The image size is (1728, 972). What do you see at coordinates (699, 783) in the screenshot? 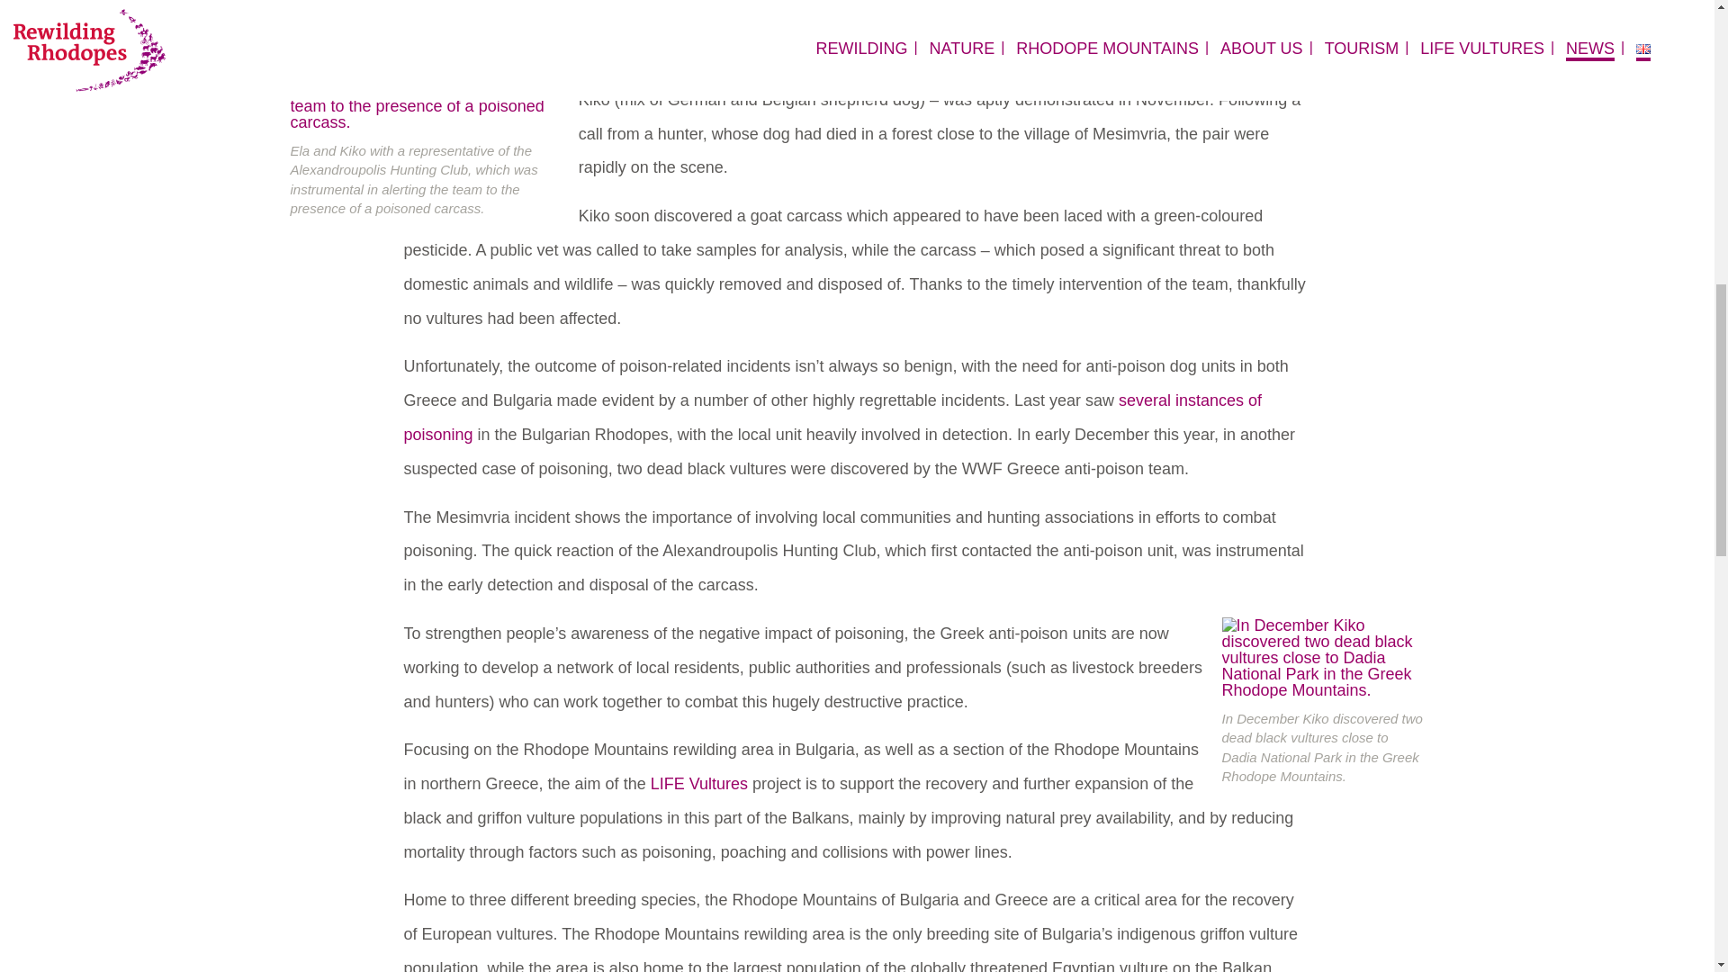
I see `LIFE Vultures` at bounding box center [699, 783].